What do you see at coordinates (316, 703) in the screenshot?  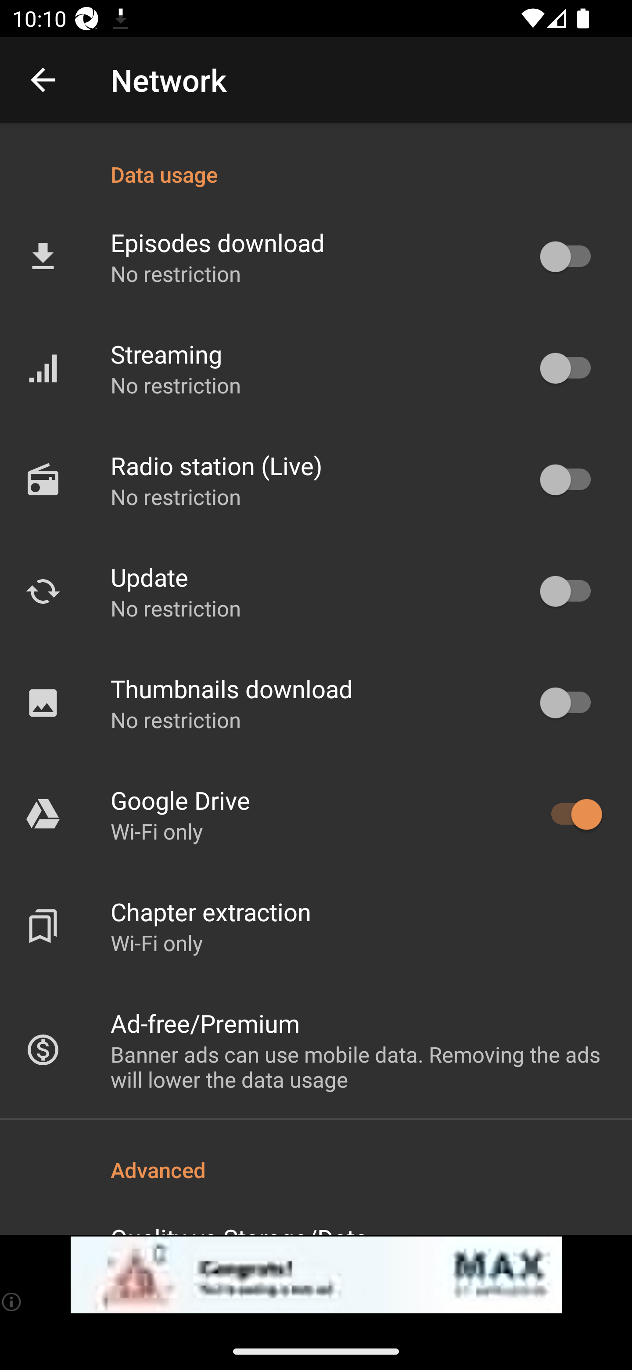 I see `Thumbnails download No restriction` at bounding box center [316, 703].